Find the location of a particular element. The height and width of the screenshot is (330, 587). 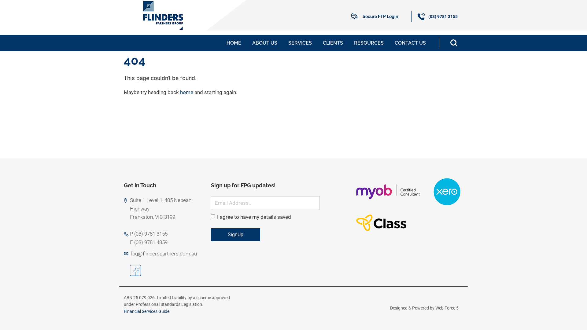

ABOUT US is located at coordinates (265, 43).